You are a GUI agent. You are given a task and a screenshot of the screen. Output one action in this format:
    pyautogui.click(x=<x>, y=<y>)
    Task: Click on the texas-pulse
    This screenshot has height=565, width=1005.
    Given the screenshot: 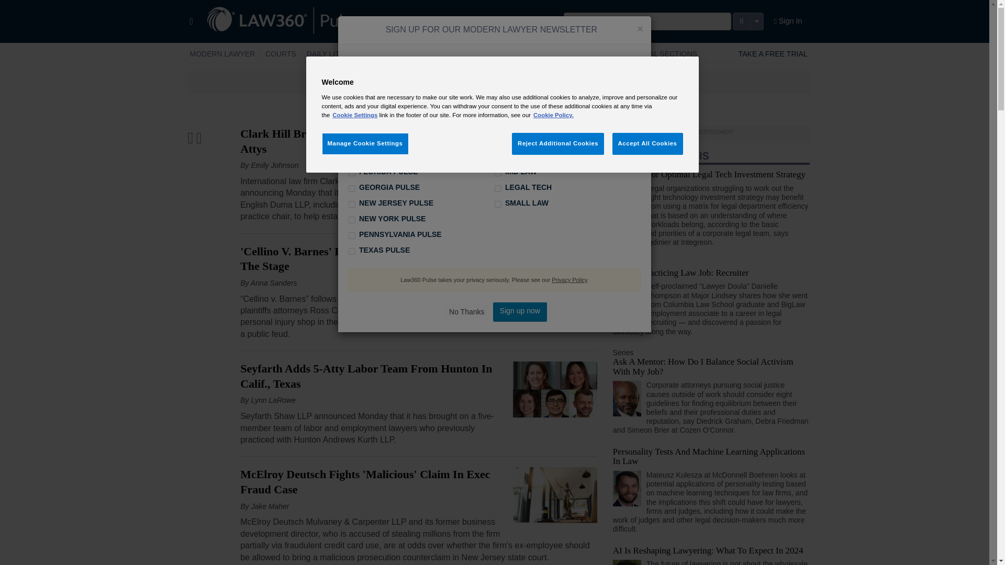 What is the action you would take?
    pyautogui.click(x=352, y=251)
    